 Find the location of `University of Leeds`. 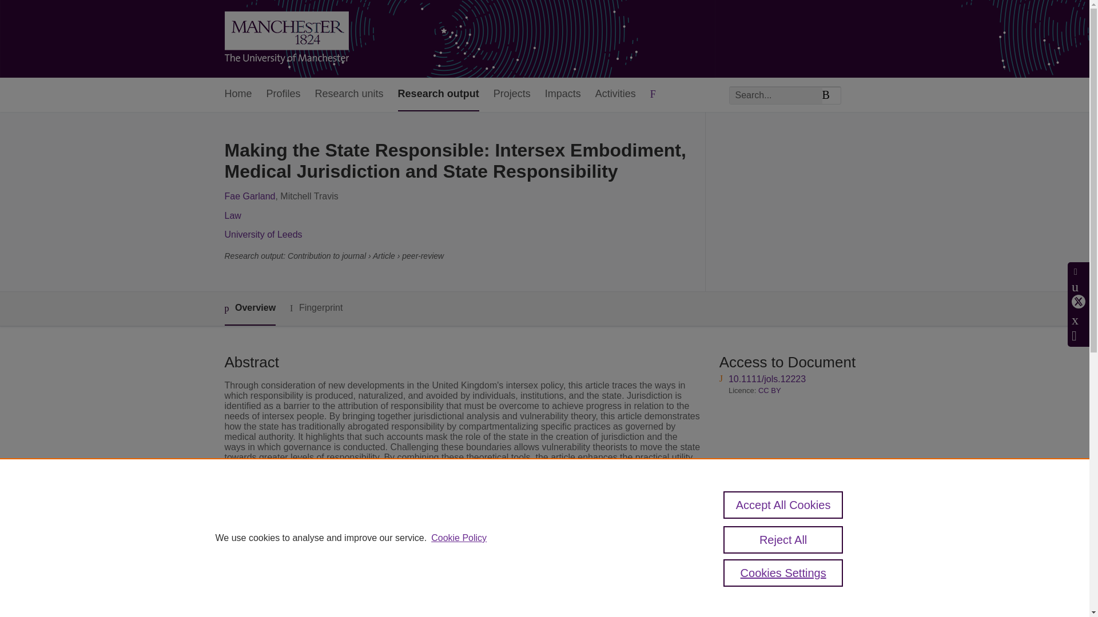

University of Leeds is located at coordinates (263, 234).